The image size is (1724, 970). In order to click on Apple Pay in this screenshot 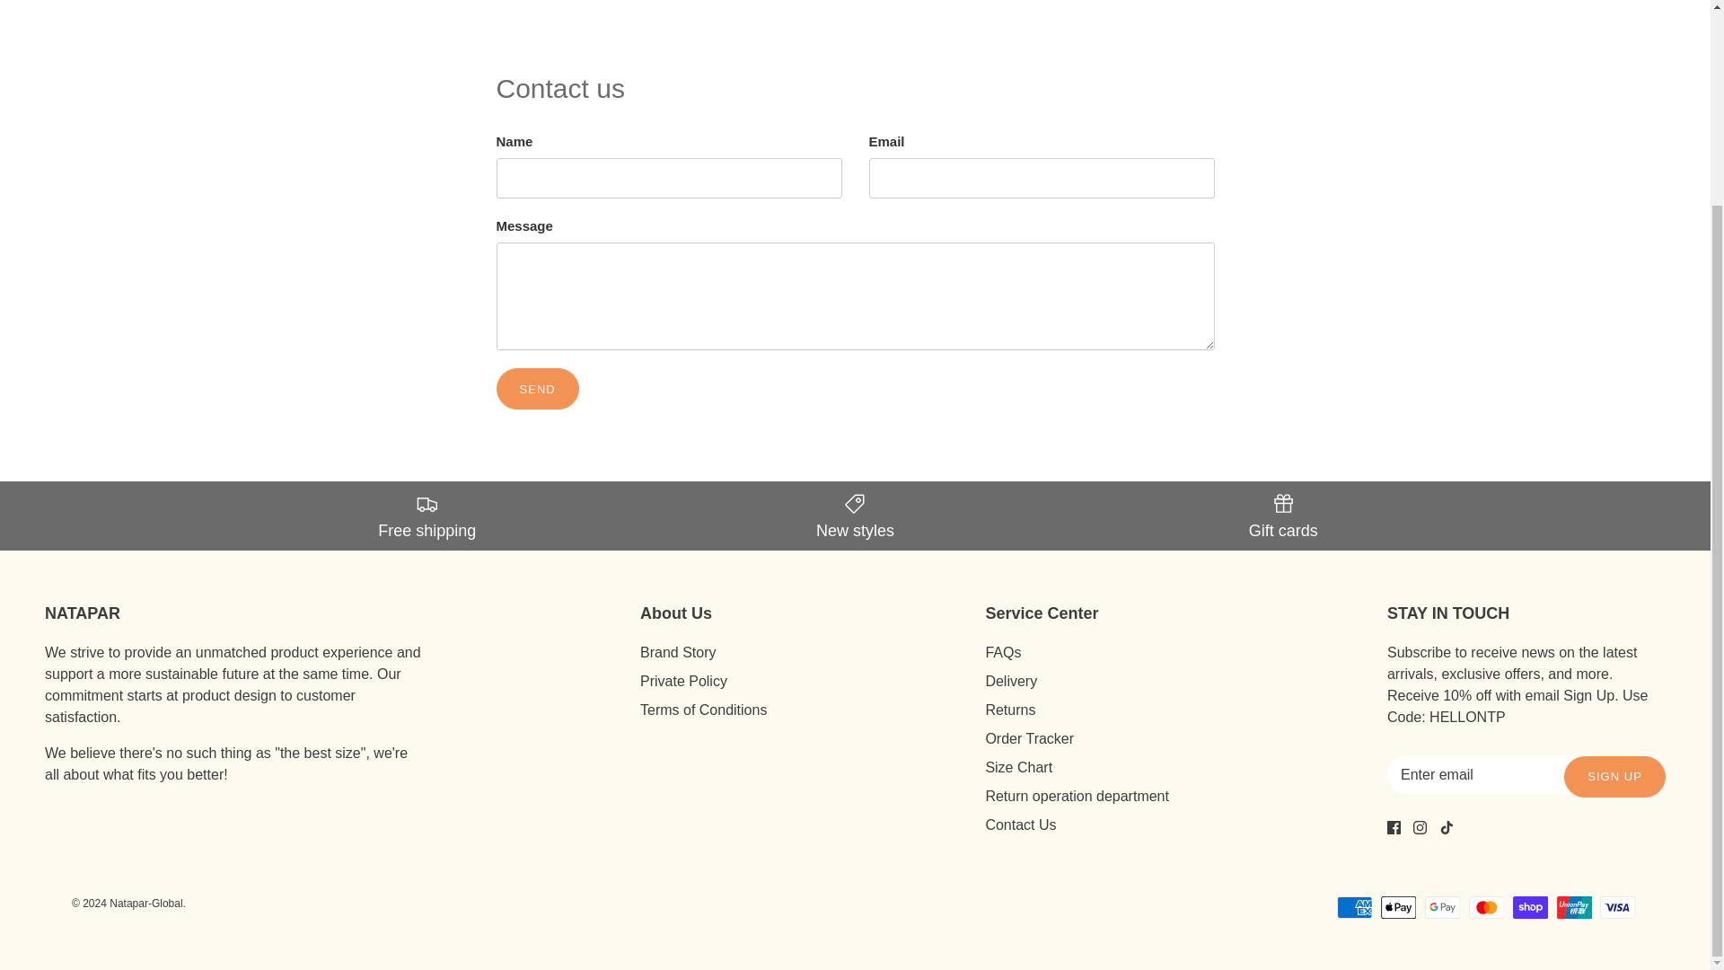, I will do `click(1399, 907)`.